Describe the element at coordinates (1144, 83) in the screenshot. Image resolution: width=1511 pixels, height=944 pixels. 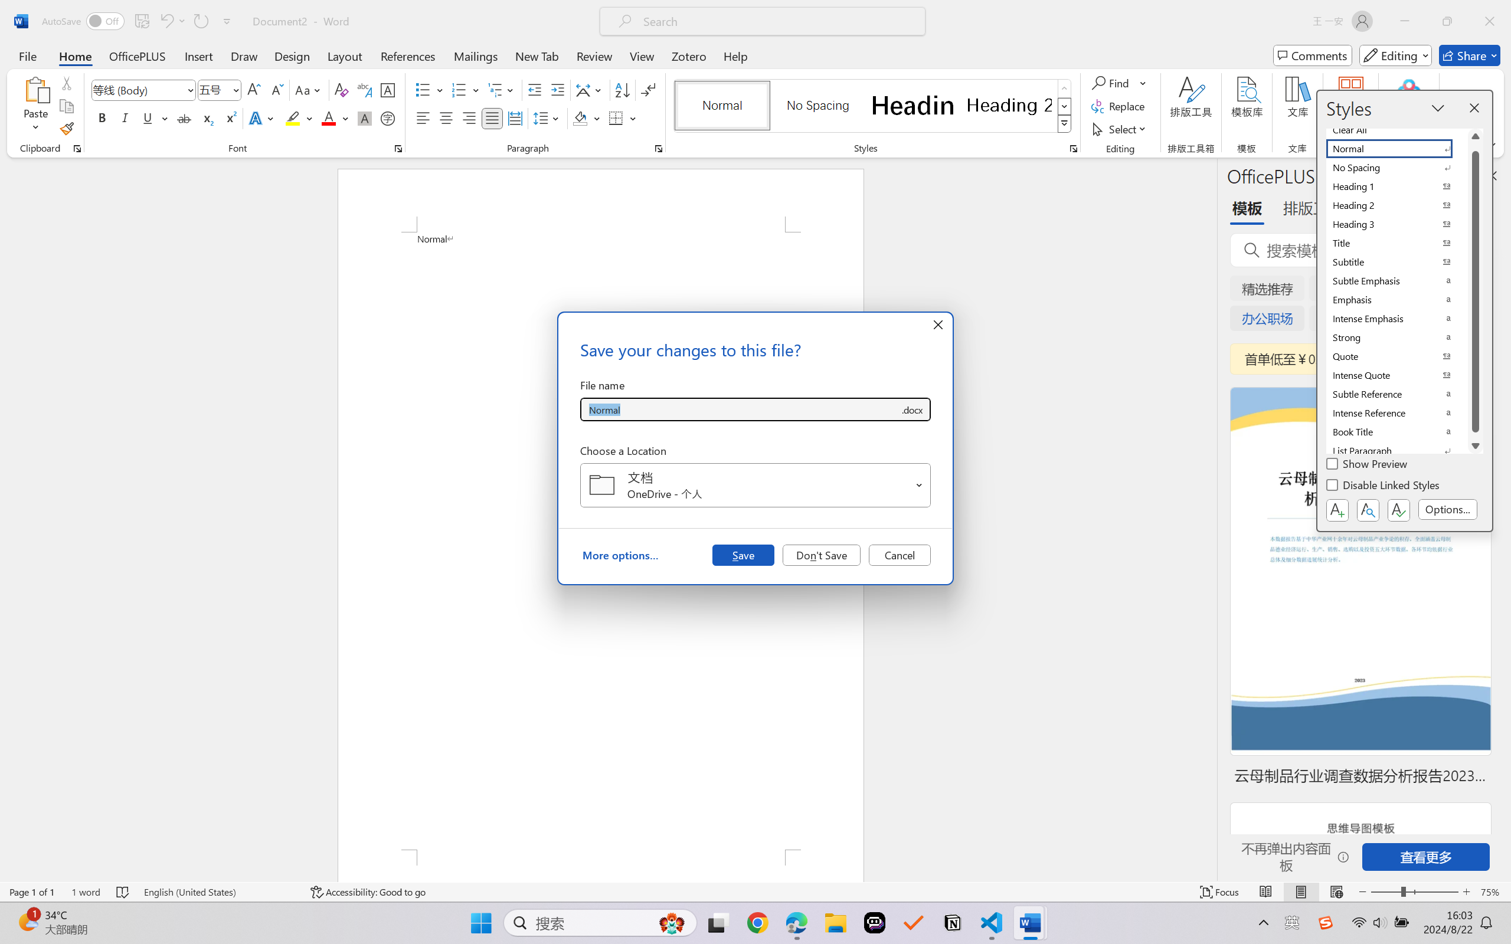
I see `More Options` at that location.